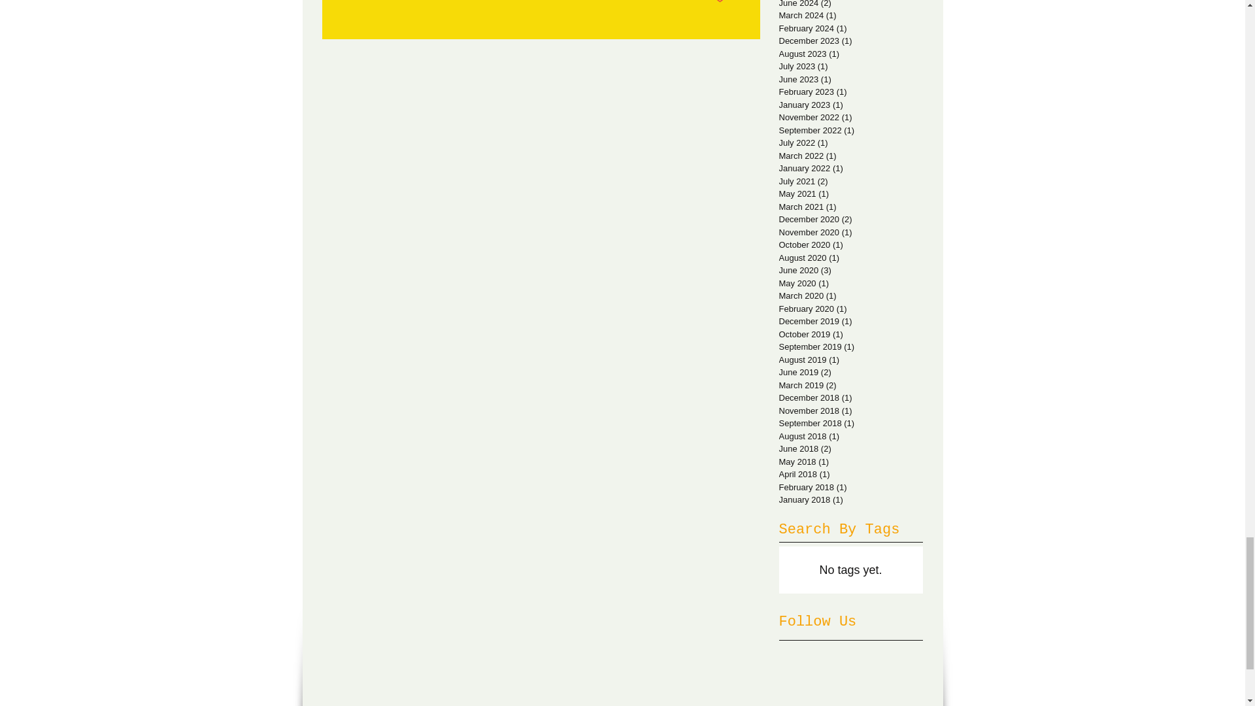 The width and height of the screenshot is (1255, 706). What do you see at coordinates (720, 3) in the screenshot?
I see `Post not marked as liked` at bounding box center [720, 3].